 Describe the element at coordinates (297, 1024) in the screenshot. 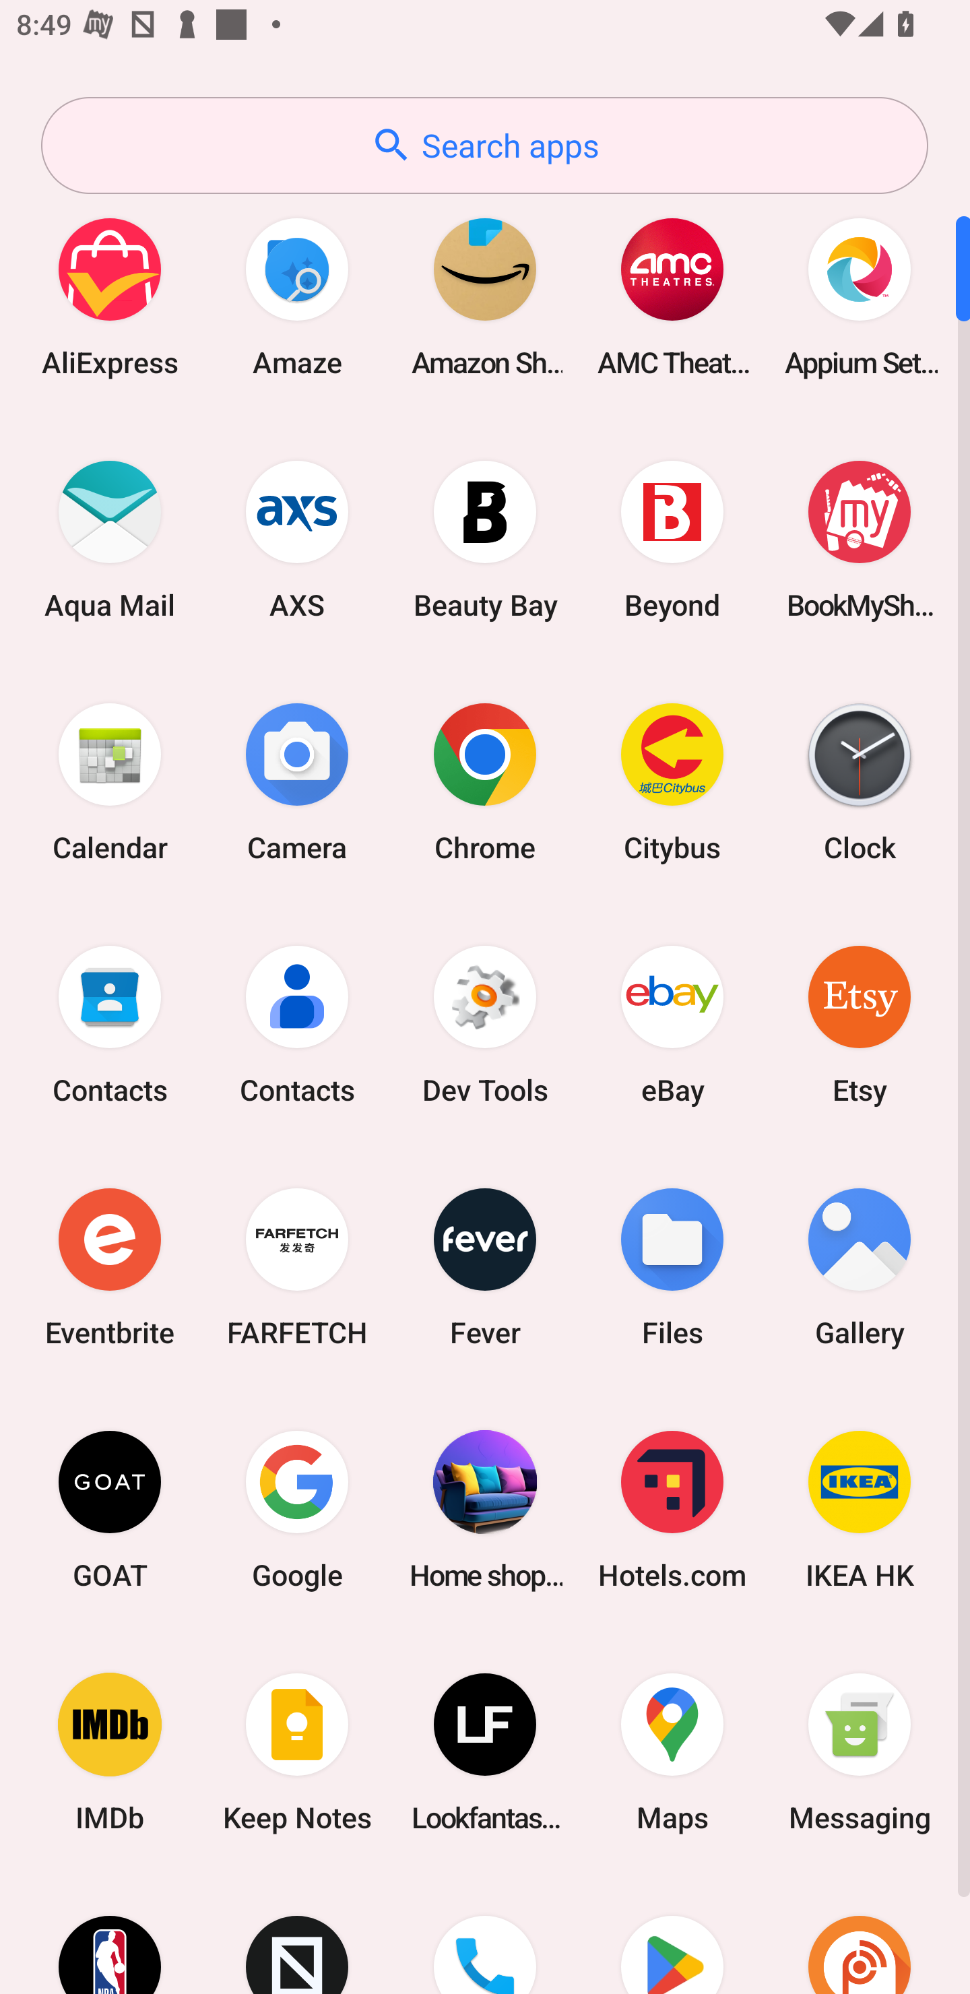

I see `Contacts` at that location.